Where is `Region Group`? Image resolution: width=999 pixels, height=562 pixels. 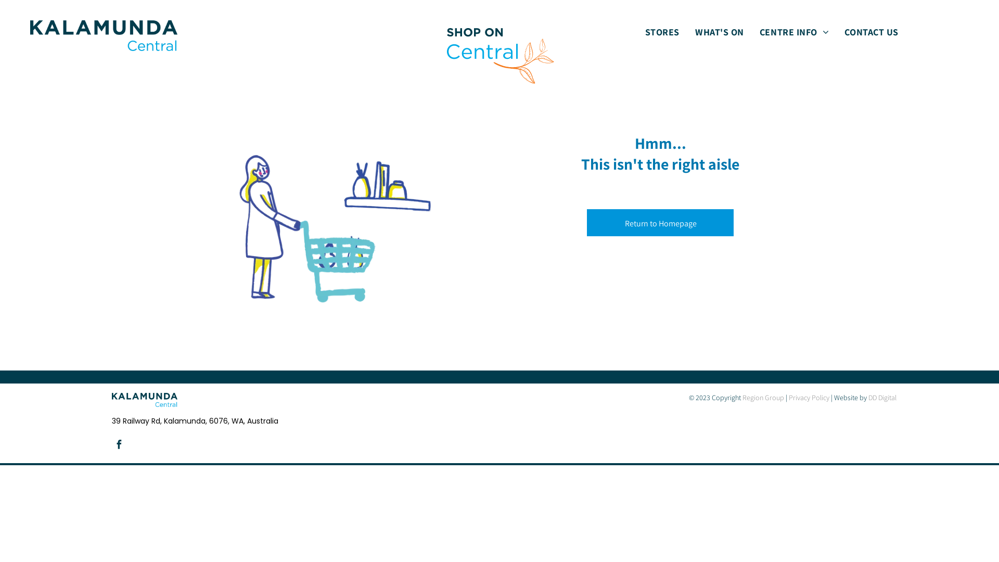
Region Group is located at coordinates (763, 398).